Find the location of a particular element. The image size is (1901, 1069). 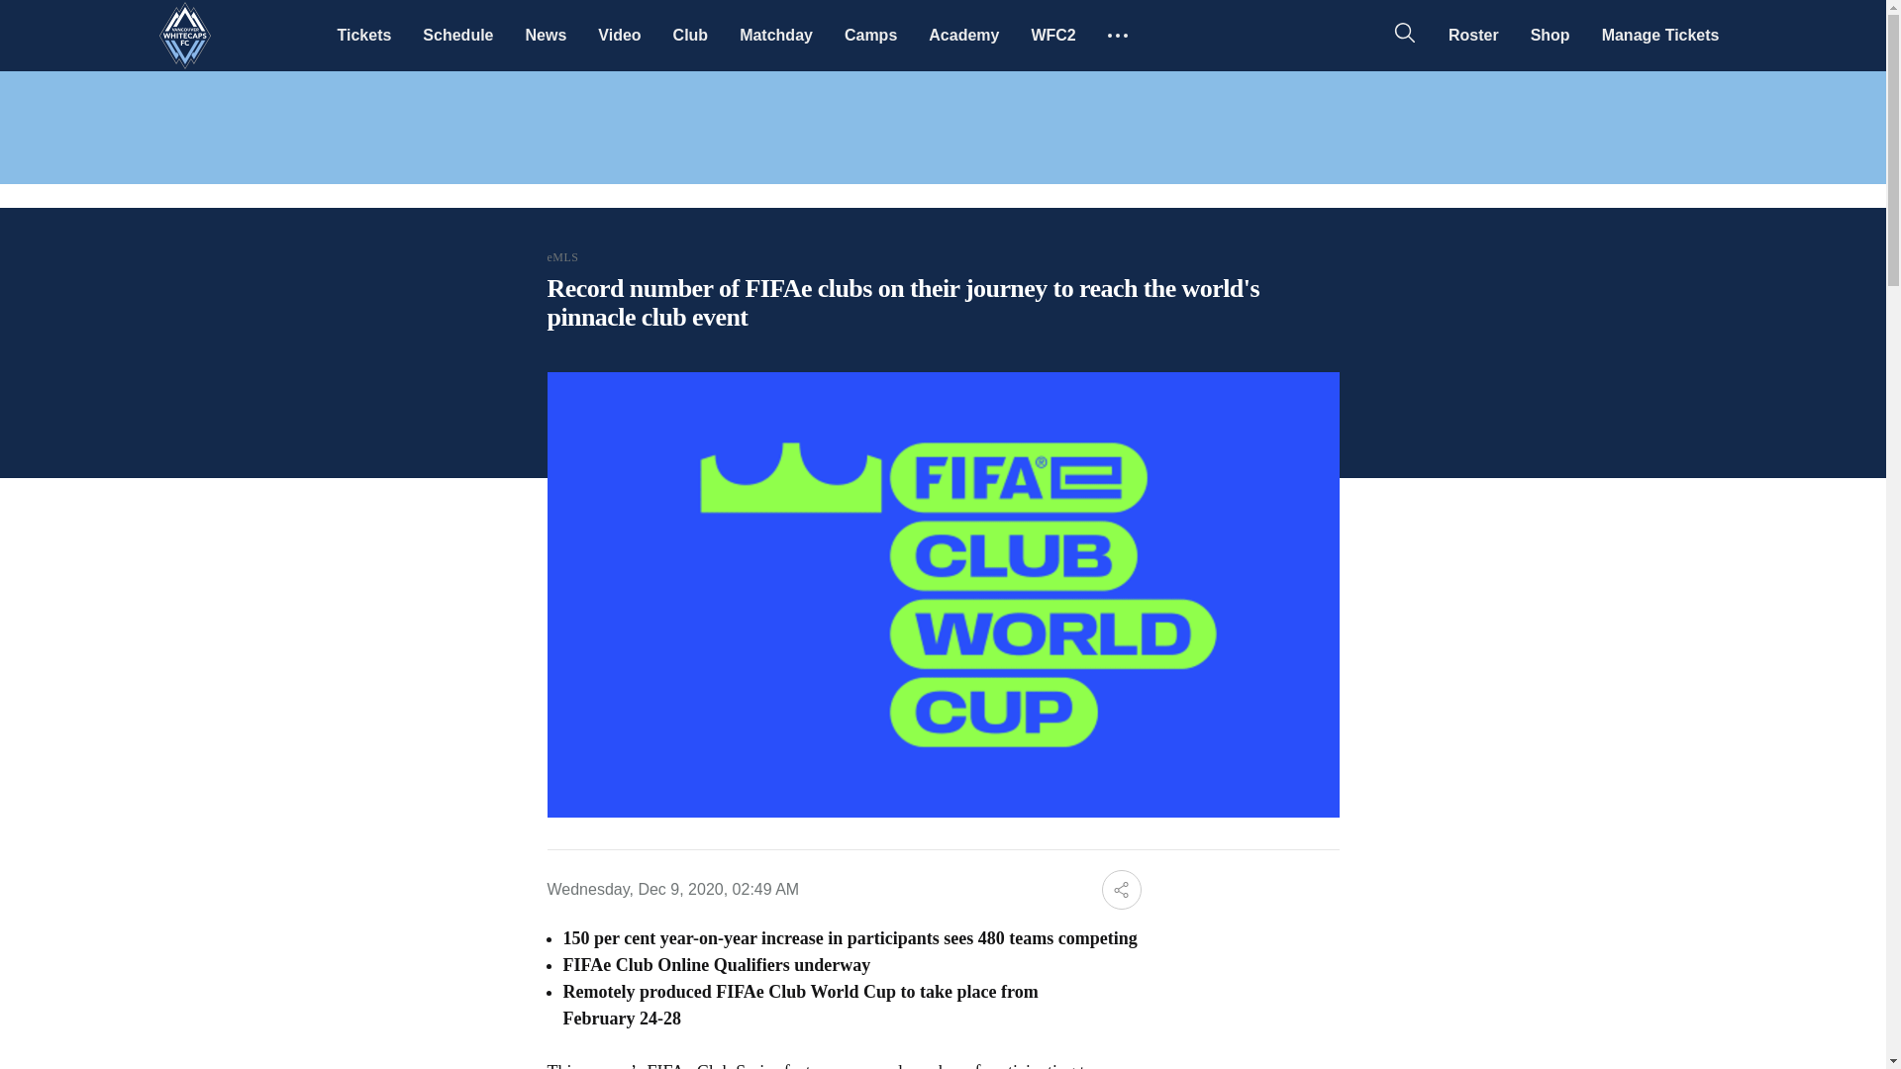

Matchday is located at coordinates (776, 35).